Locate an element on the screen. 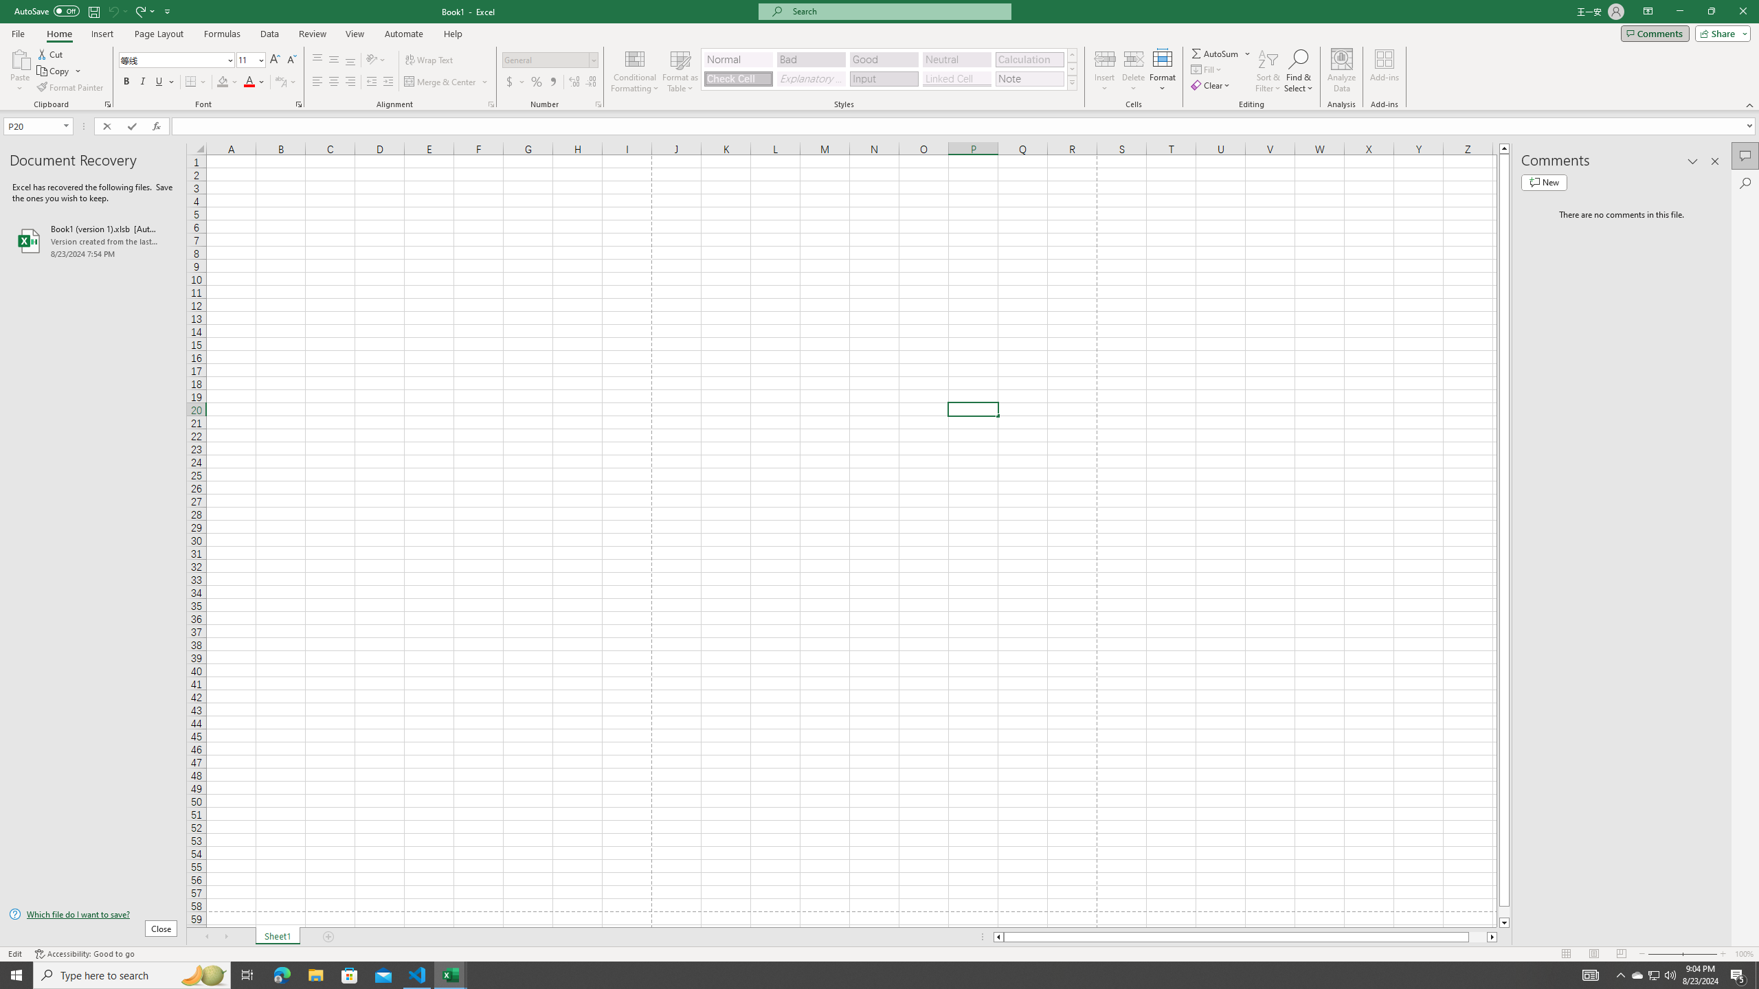 The image size is (1759, 989). Merge & Center is located at coordinates (447, 82).